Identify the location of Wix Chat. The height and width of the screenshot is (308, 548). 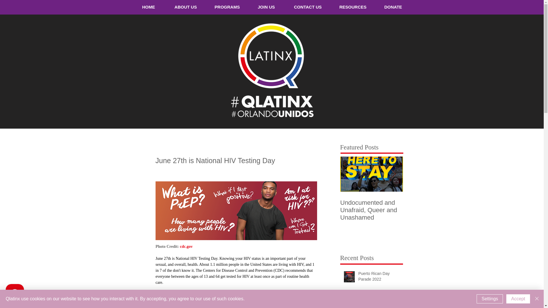
(13, 295).